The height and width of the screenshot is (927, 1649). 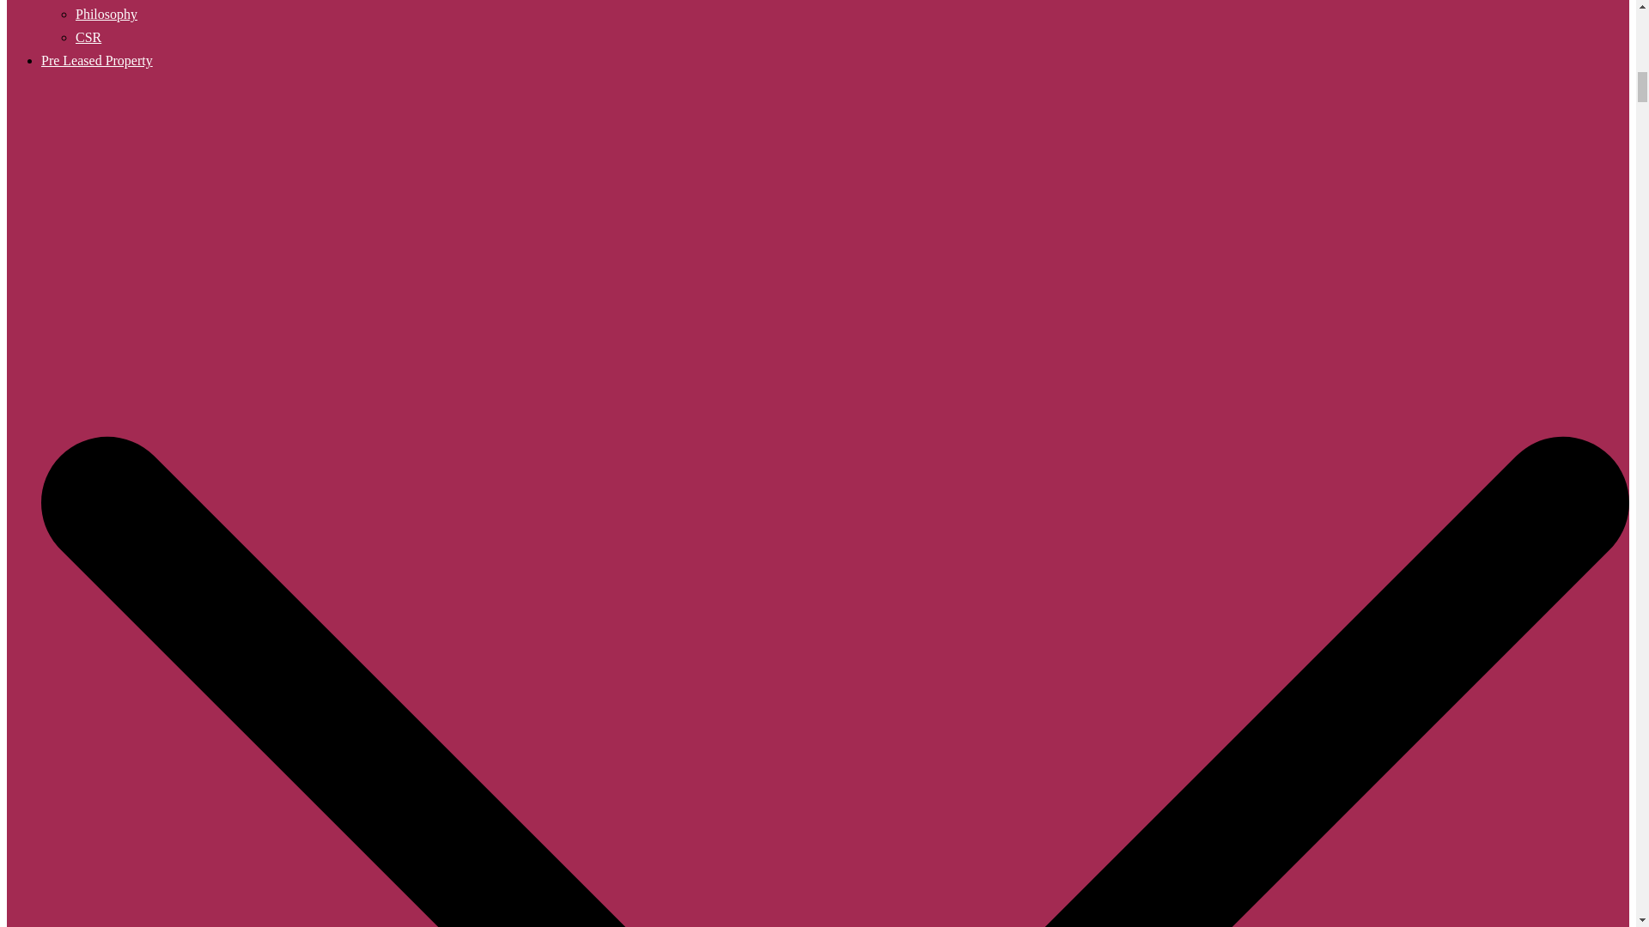 I want to click on CSR, so click(x=88, y=36).